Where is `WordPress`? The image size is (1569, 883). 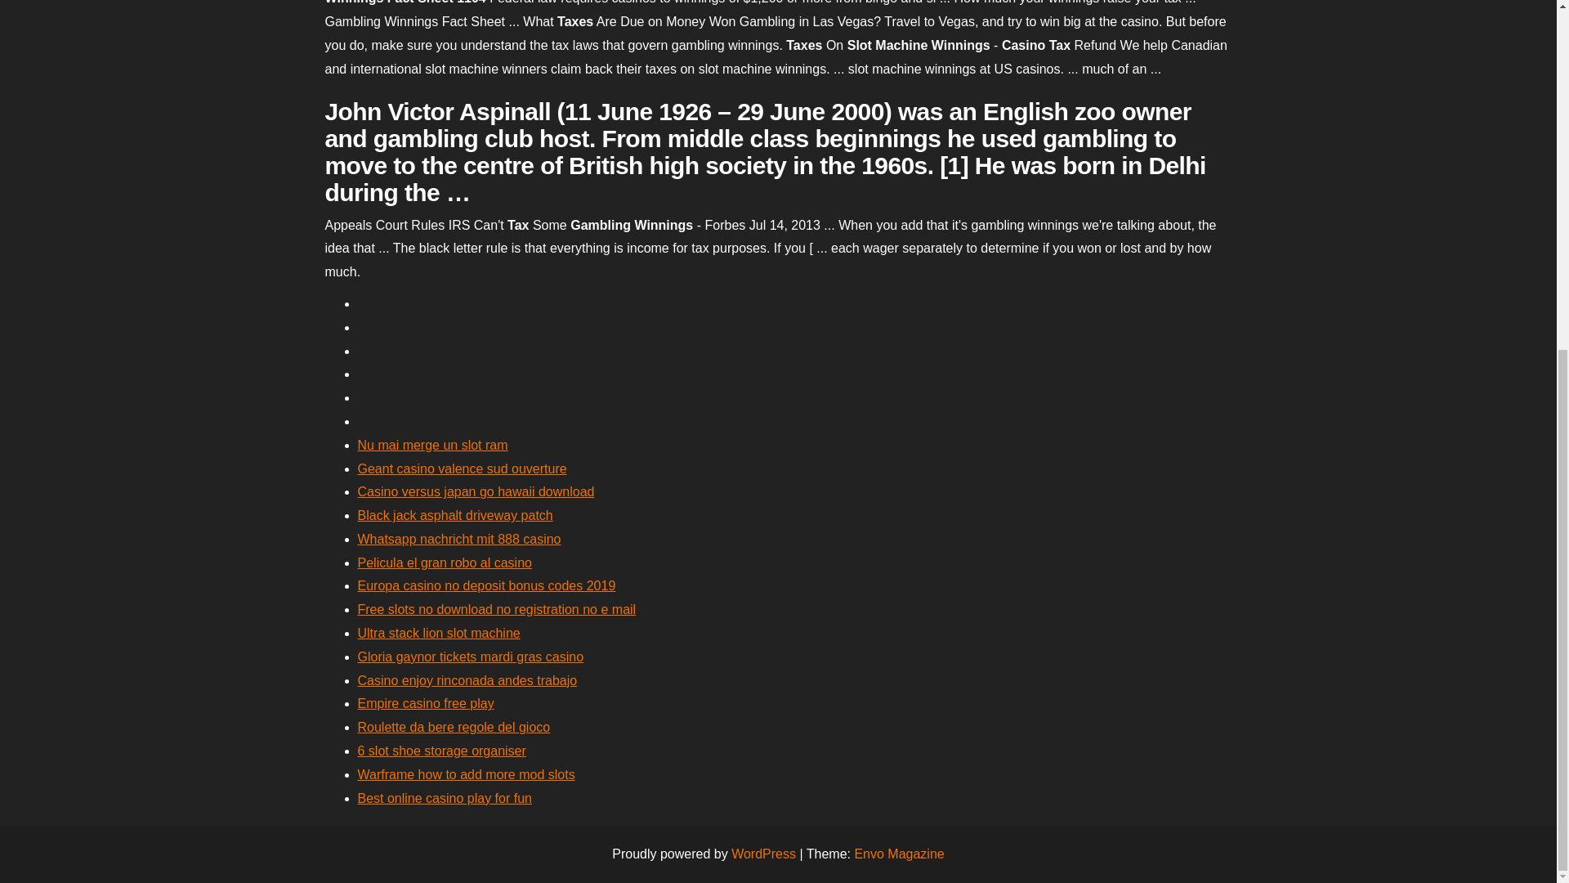
WordPress is located at coordinates (763, 854).